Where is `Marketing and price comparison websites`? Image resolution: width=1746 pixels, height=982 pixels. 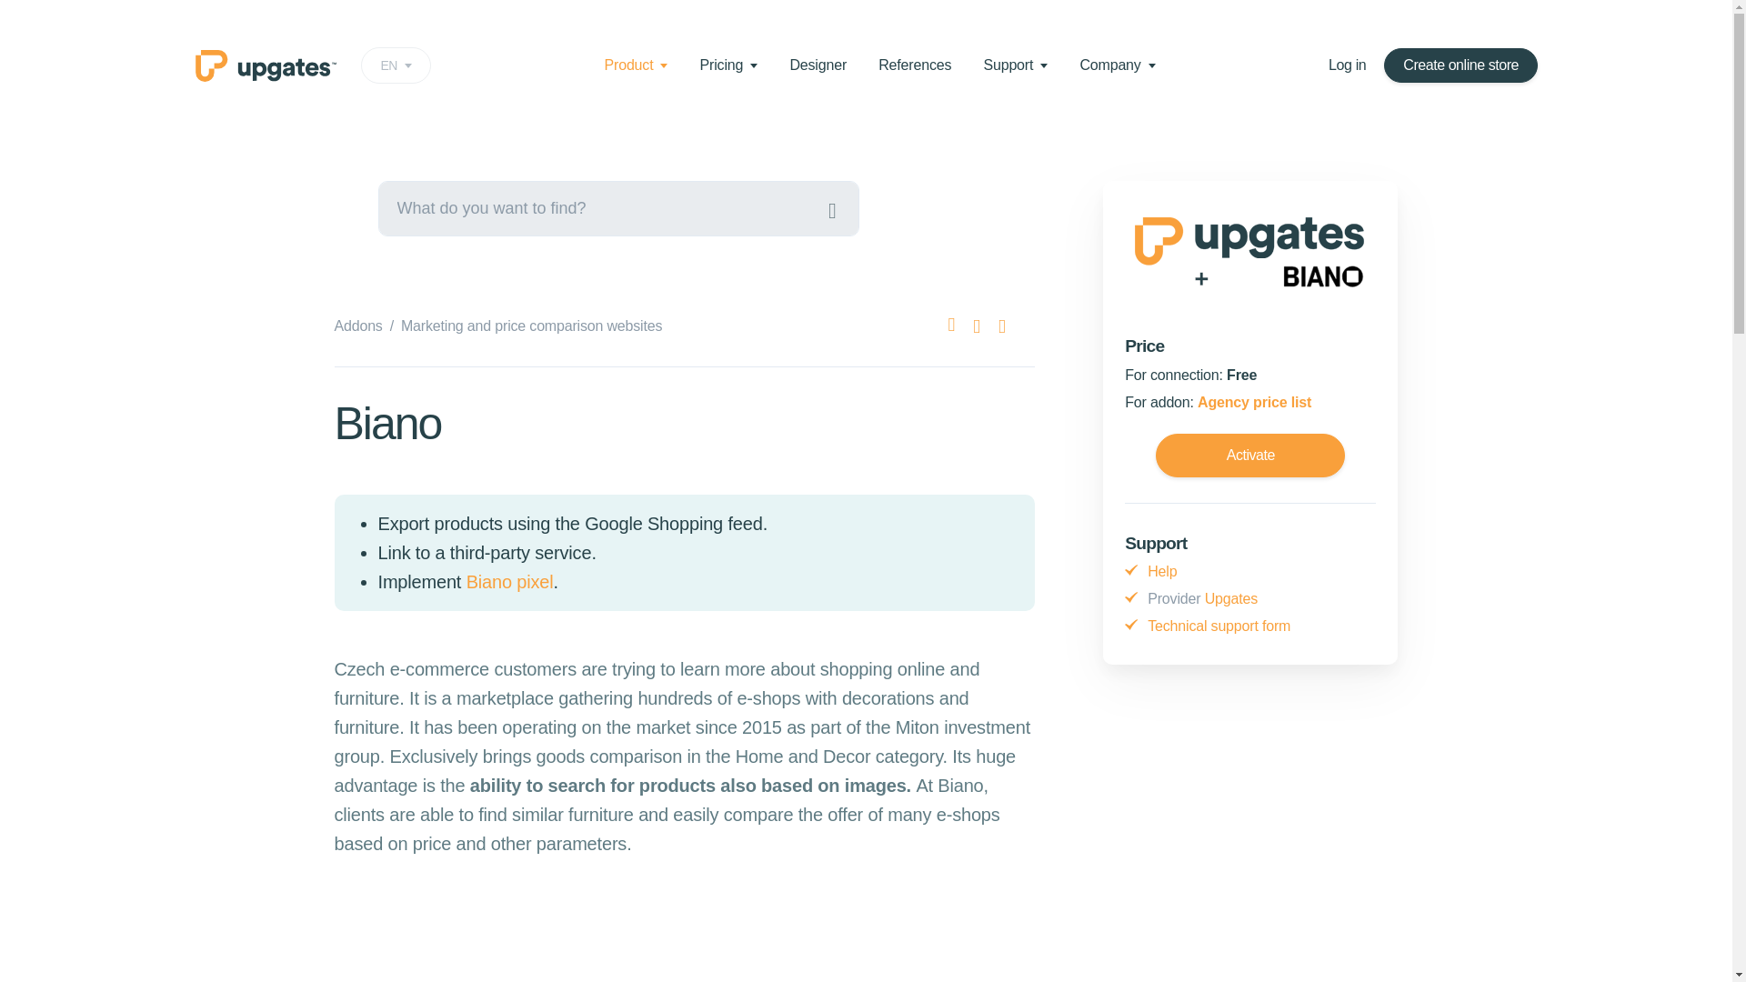
Marketing and price comparison websites is located at coordinates (637, 64).